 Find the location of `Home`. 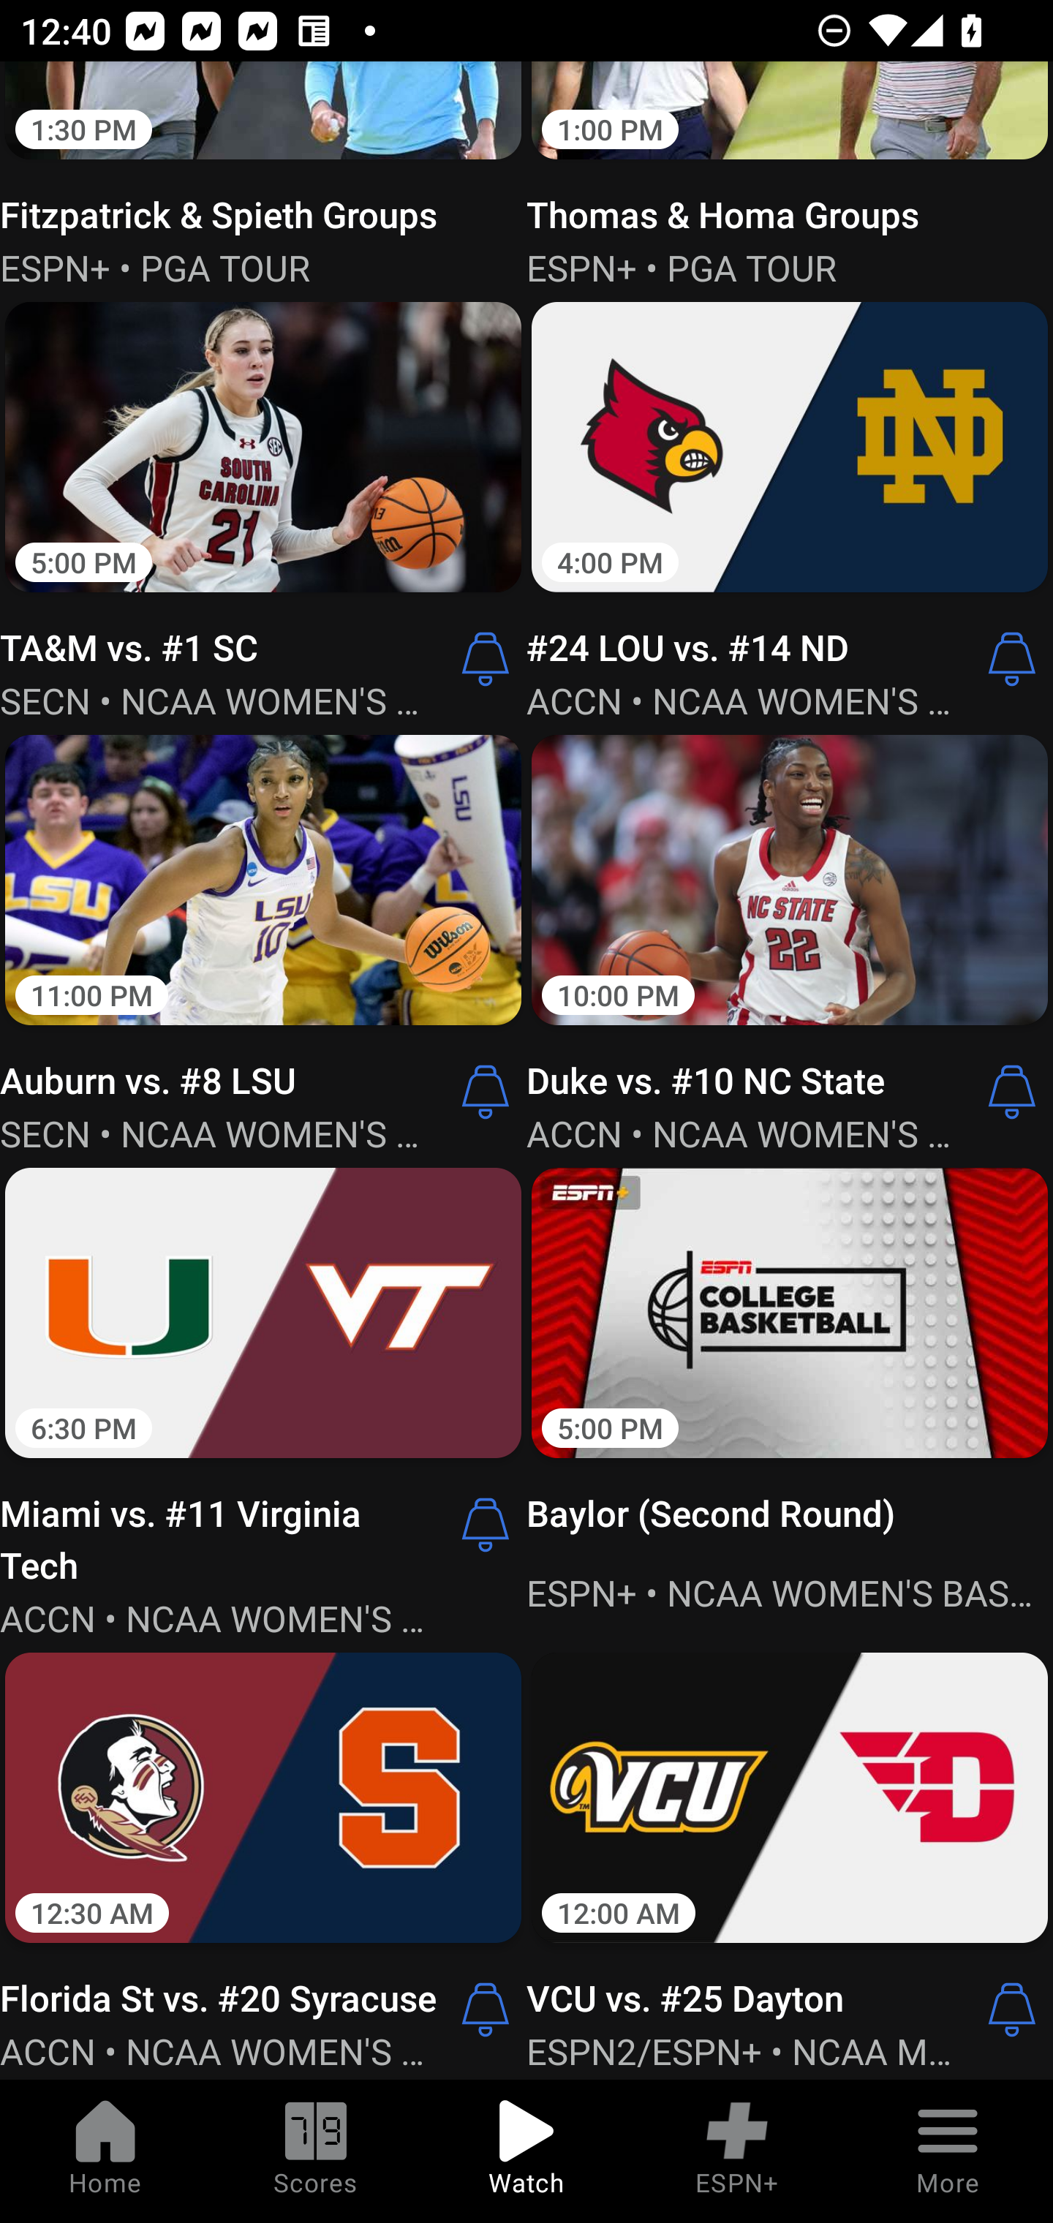

Home is located at coordinates (105, 2151).